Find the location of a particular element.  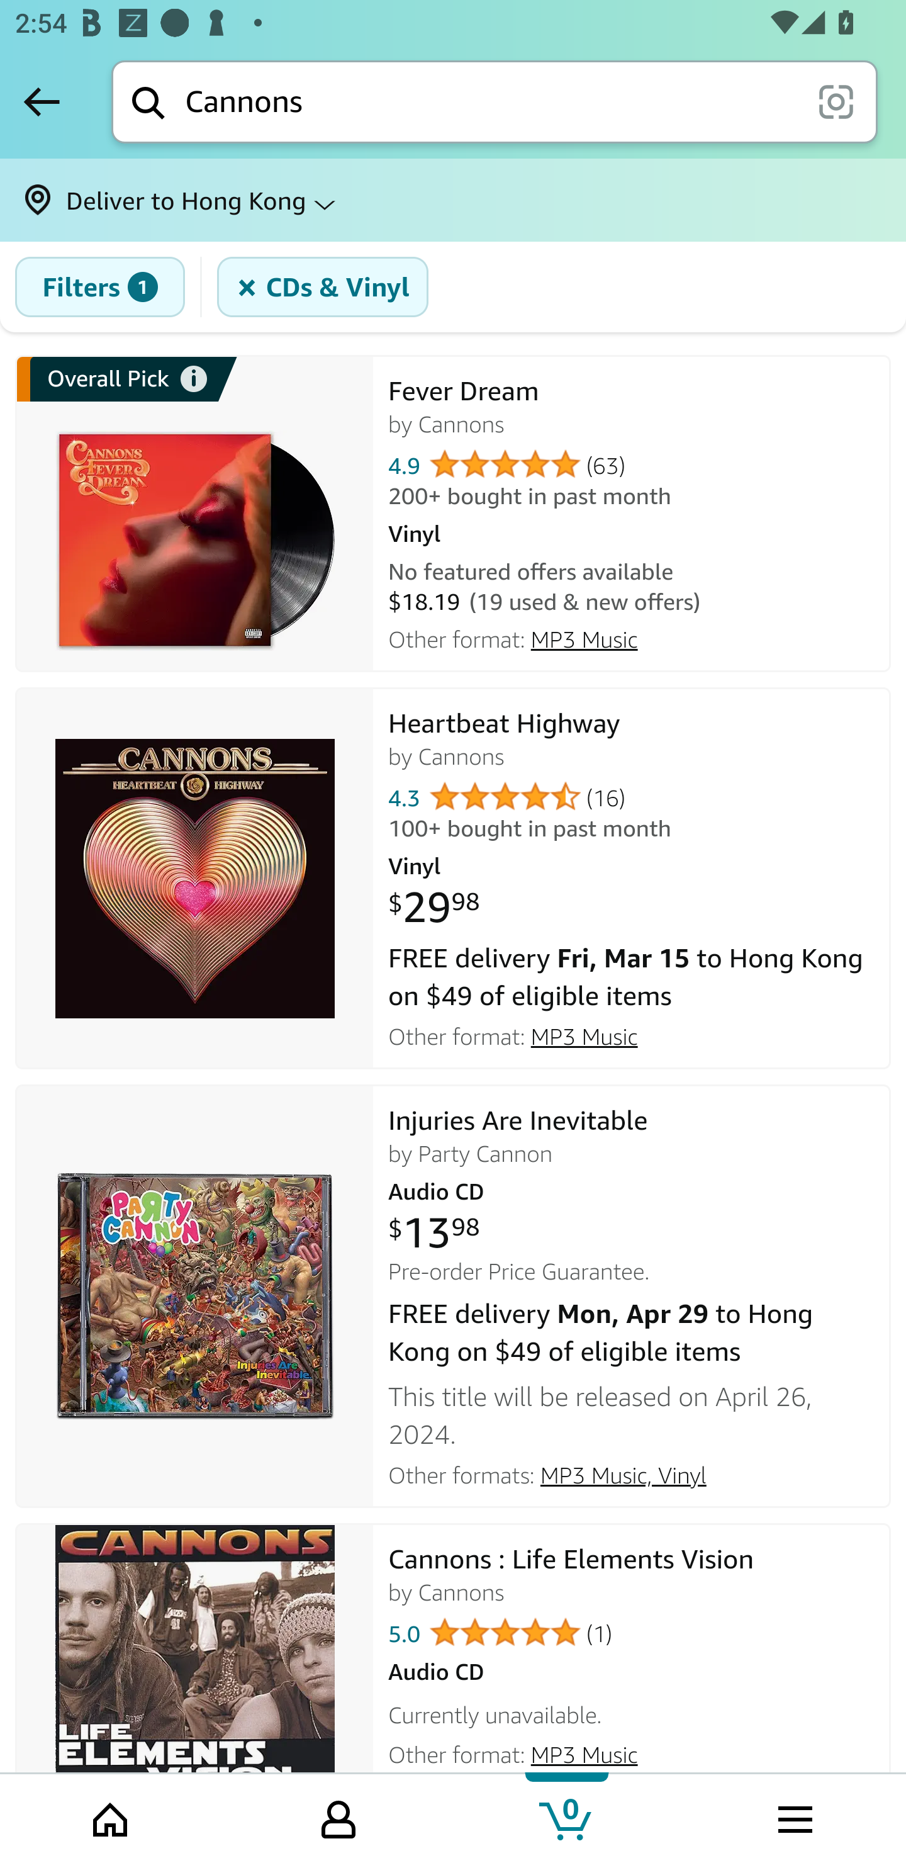

Deliver to Hong Kong ⌵ is located at coordinates (453, 200).